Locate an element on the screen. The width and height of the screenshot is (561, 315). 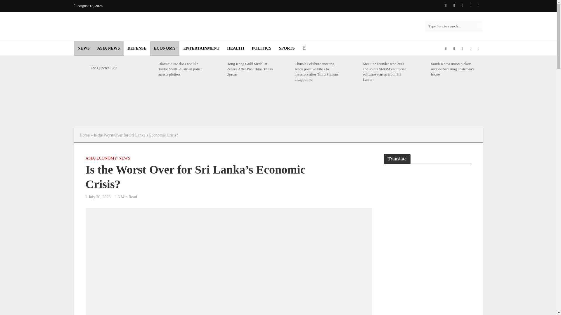
NEWS is located at coordinates (83, 48).